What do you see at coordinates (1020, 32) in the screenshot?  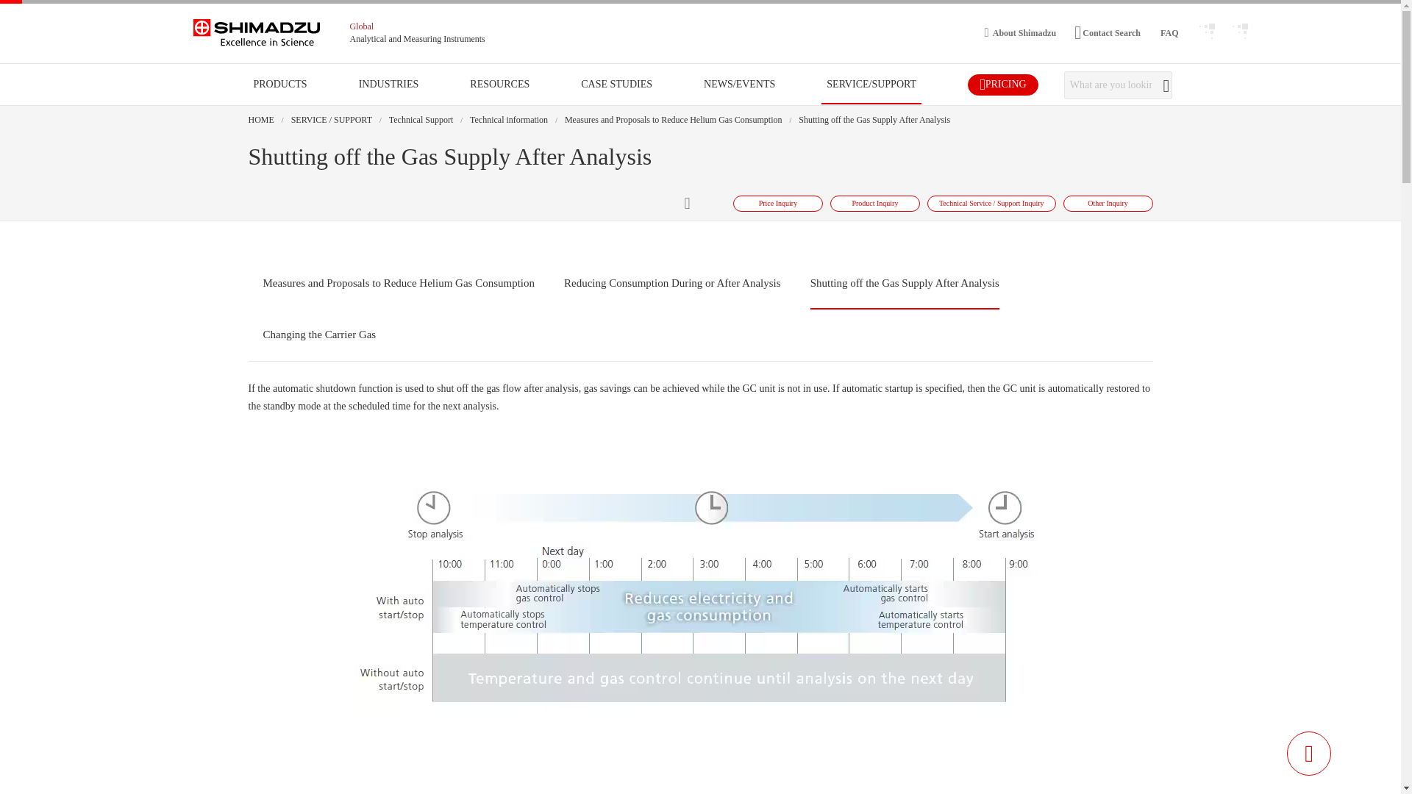 I see `About Shimadzu` at bounding box center [1020, 32].